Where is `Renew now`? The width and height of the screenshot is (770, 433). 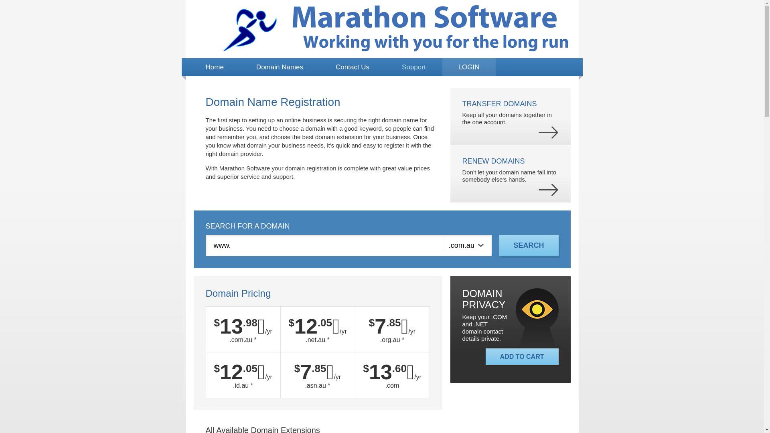
Renew now is located at coordinates (548, 190).